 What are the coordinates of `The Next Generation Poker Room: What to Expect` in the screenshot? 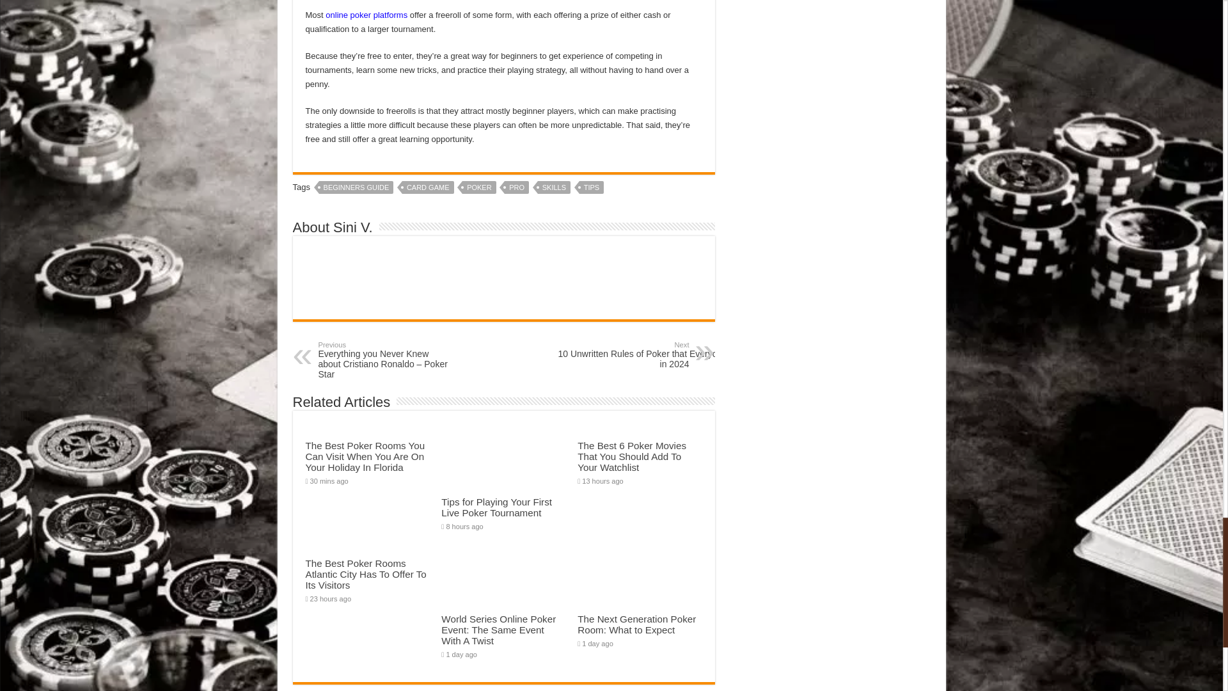 It's located at (636, 624).